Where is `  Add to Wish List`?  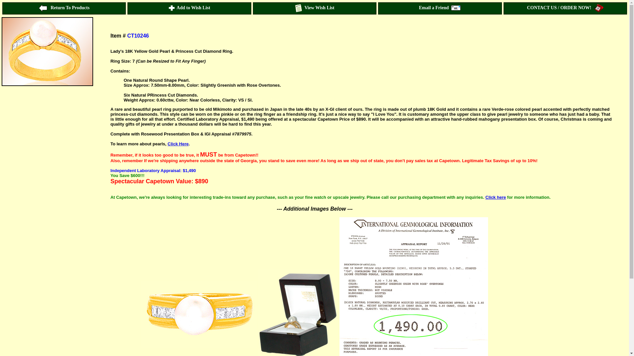   Add to Wish List is located at coordinates (189, 8).